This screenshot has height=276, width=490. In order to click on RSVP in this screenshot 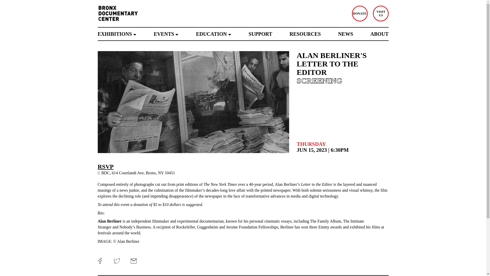, I will do `click(106, 167)`.